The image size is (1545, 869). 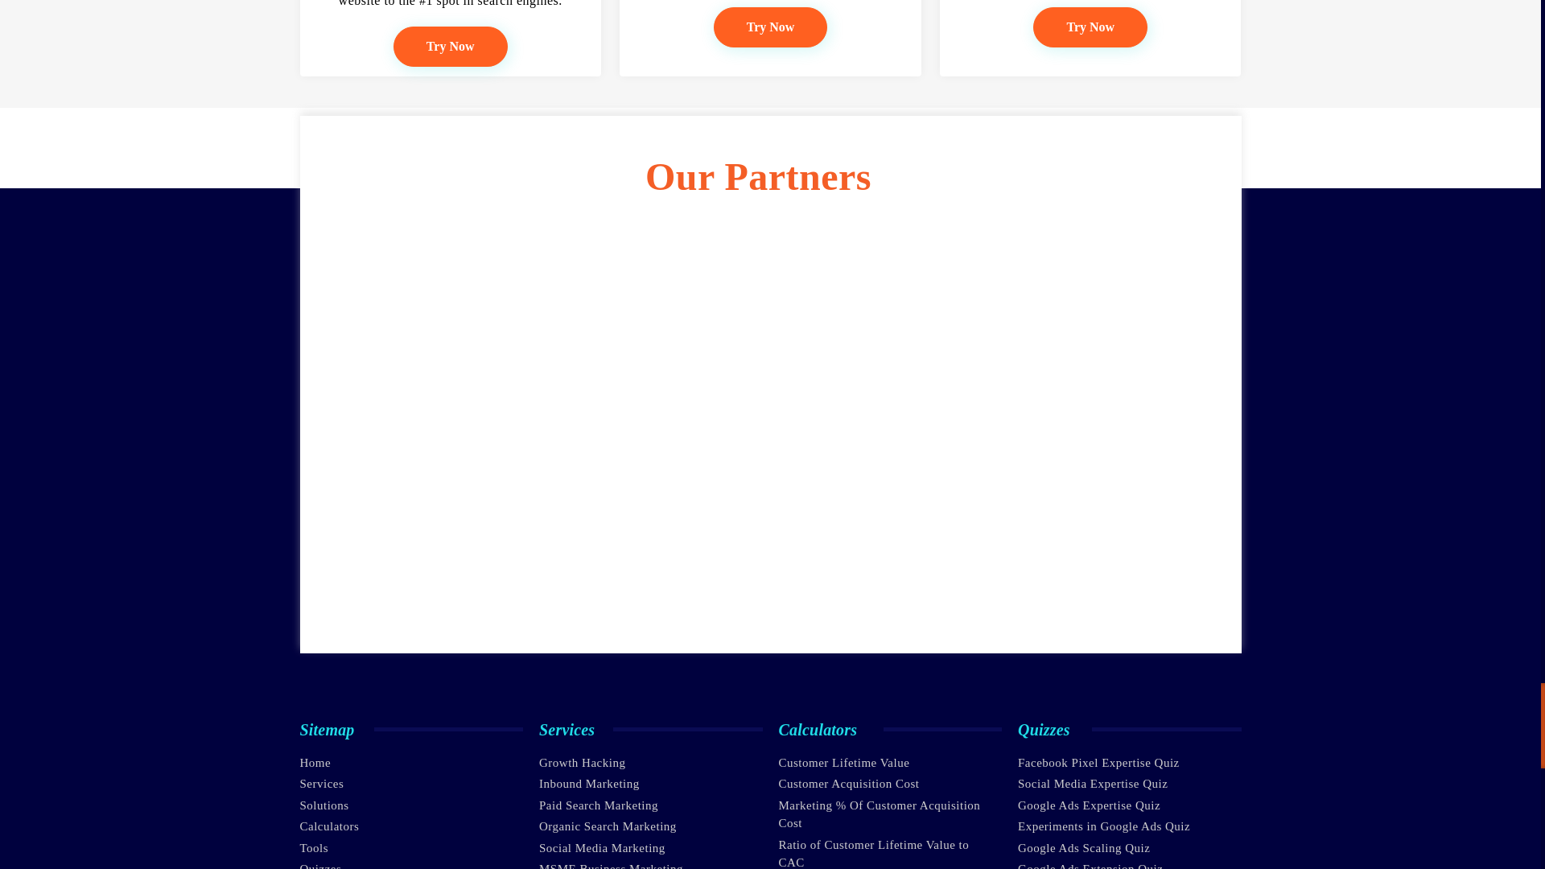 I want to click on Quizzes, so click(x=320, y=866).